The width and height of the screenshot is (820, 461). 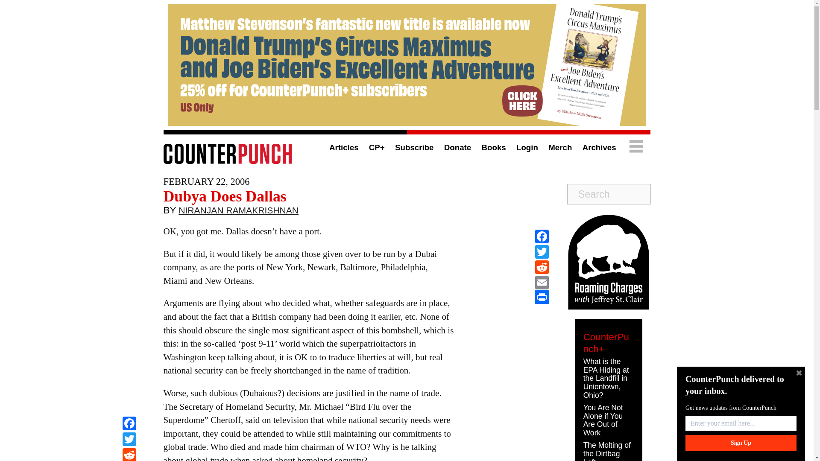 What do you see at coordinates (494, 147) in the screenshot?
I see `Books` at bounding box center [494, 147].